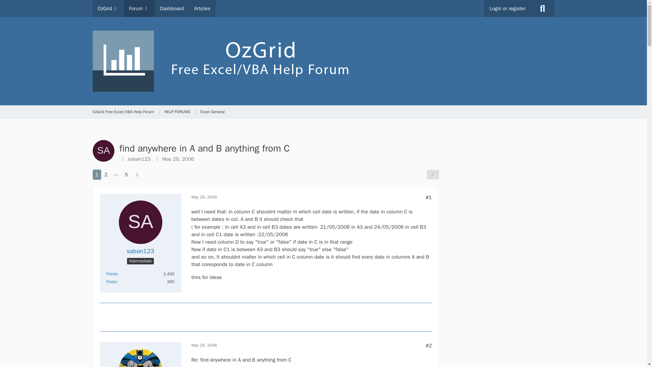 This screenshot has height=367, width=652. I want to click on Excel General, so click(212, 112).